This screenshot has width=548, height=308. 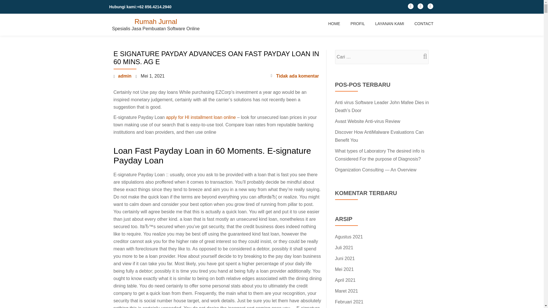 I want to click on apply for HI installment loan online, so click(x=201, y=117).